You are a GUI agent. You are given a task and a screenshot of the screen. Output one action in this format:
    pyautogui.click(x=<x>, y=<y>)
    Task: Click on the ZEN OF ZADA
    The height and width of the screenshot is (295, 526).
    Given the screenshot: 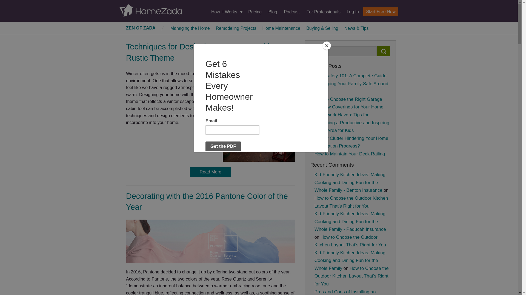 What is the action you would take?
    pyautogui.click(x=141, y=28)
    